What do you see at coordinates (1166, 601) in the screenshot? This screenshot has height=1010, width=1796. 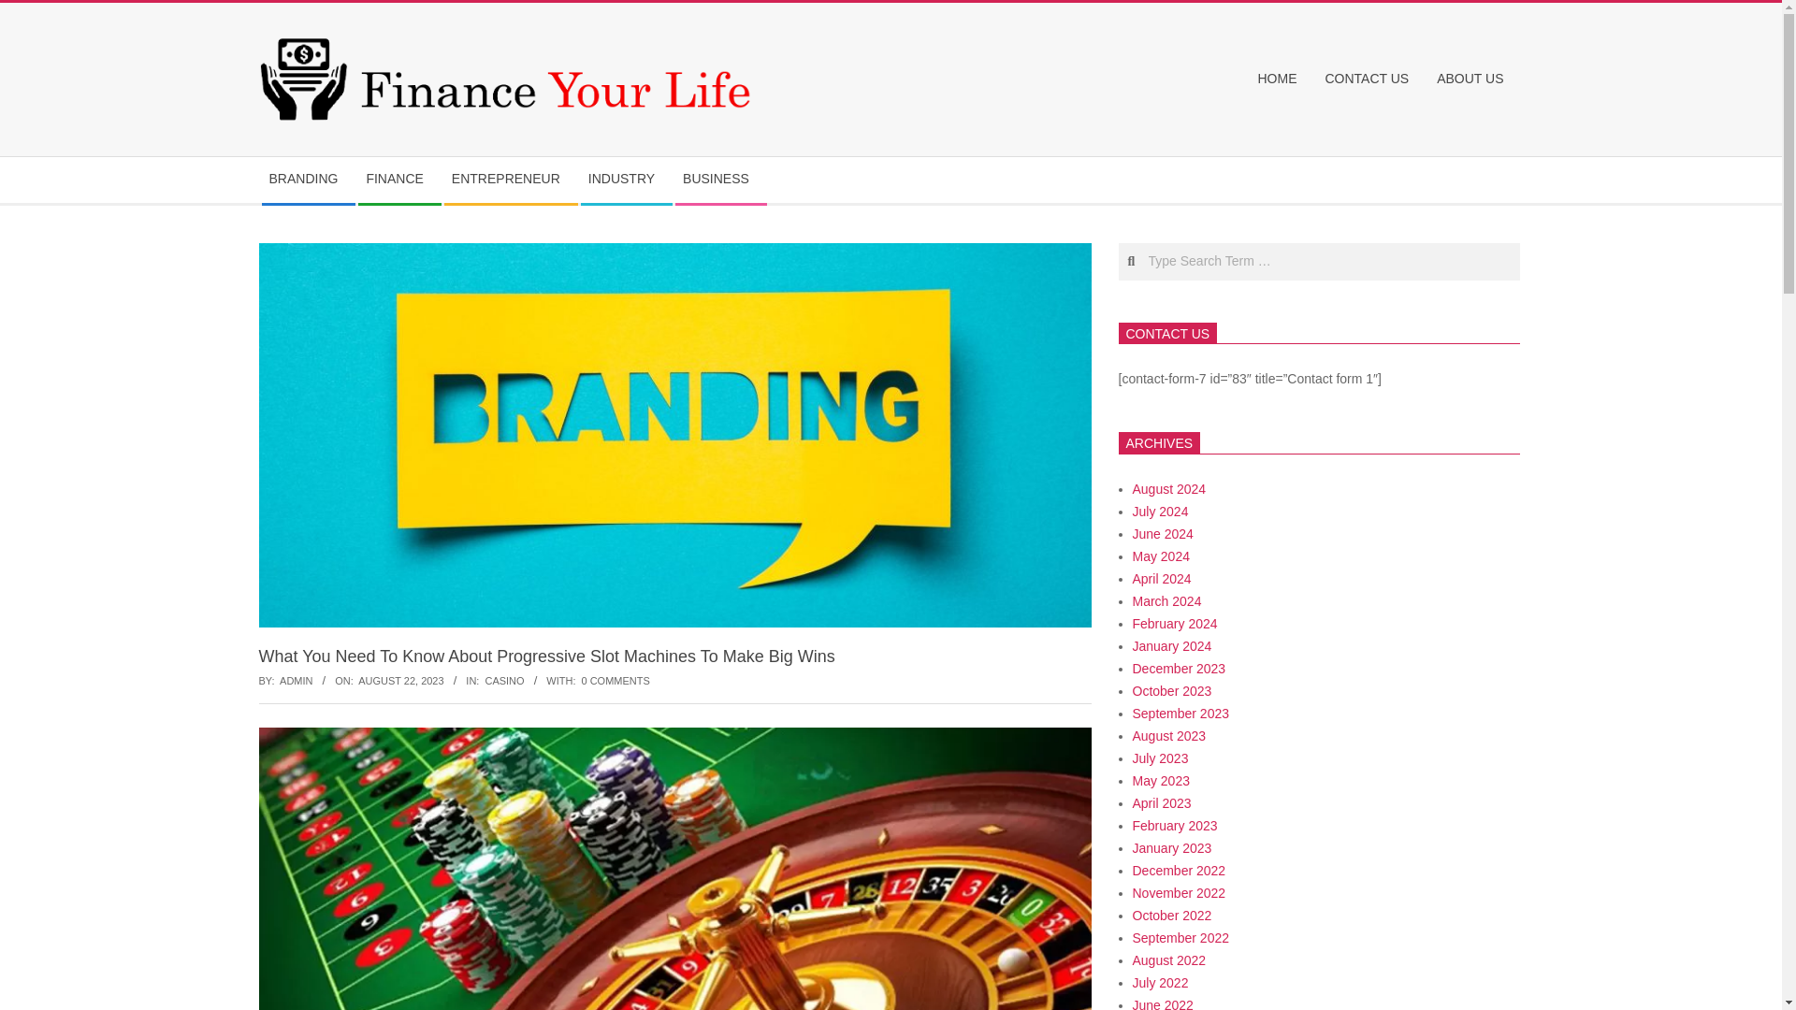 I see `March 2024` at bounding box center [1166, 601].